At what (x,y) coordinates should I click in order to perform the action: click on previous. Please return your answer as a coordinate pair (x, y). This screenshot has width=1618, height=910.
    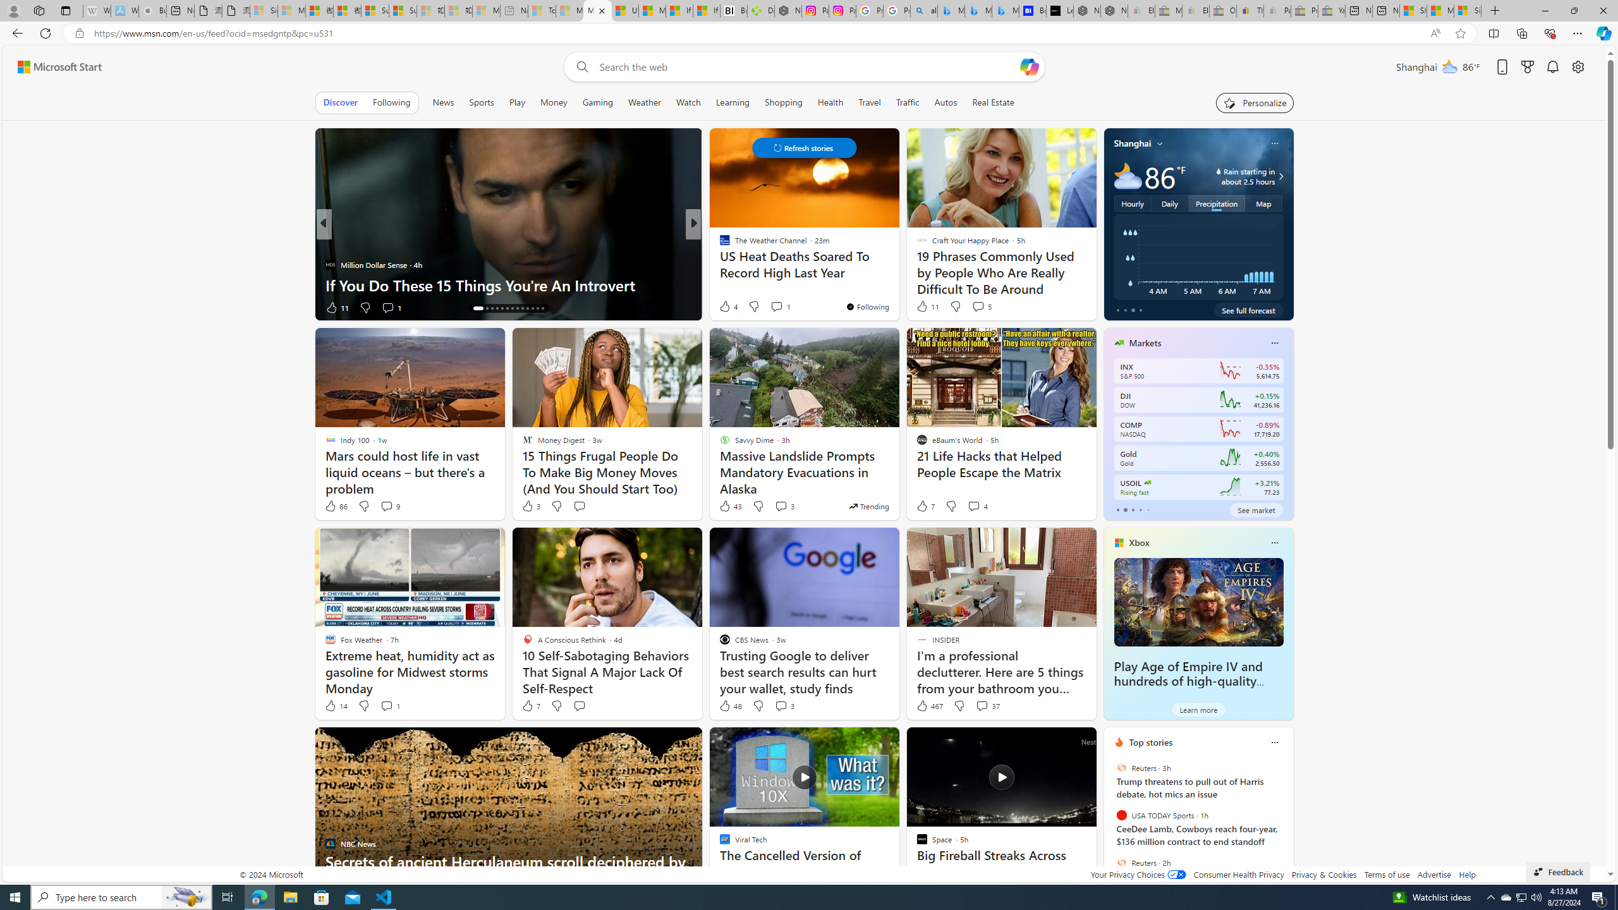
    Looking at the image, I should click on (1110, 823).